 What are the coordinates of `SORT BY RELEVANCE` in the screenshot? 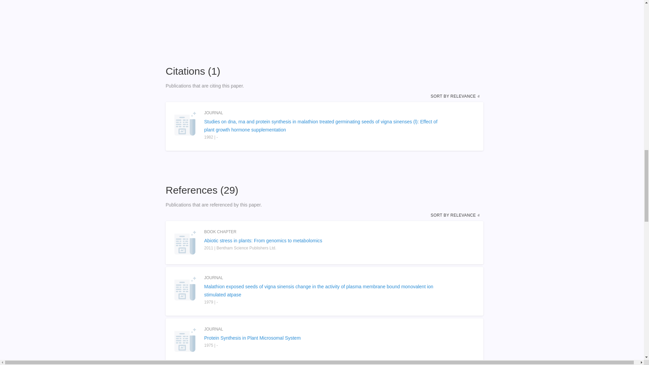 It's located at (456, 96).